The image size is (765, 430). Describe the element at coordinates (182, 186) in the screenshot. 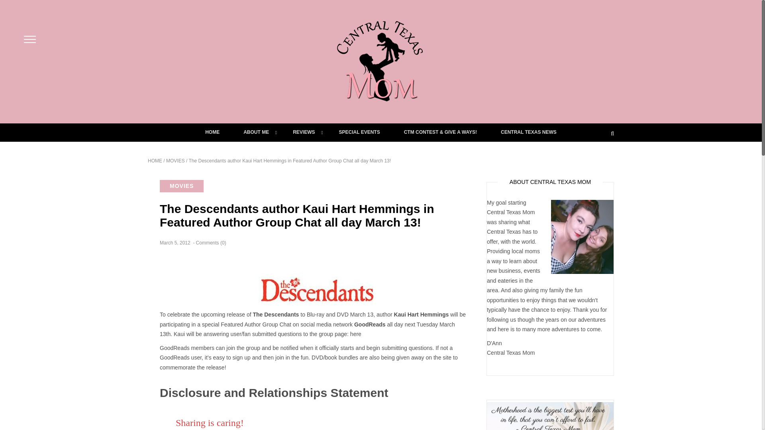

I see `MOVIES` at that location.